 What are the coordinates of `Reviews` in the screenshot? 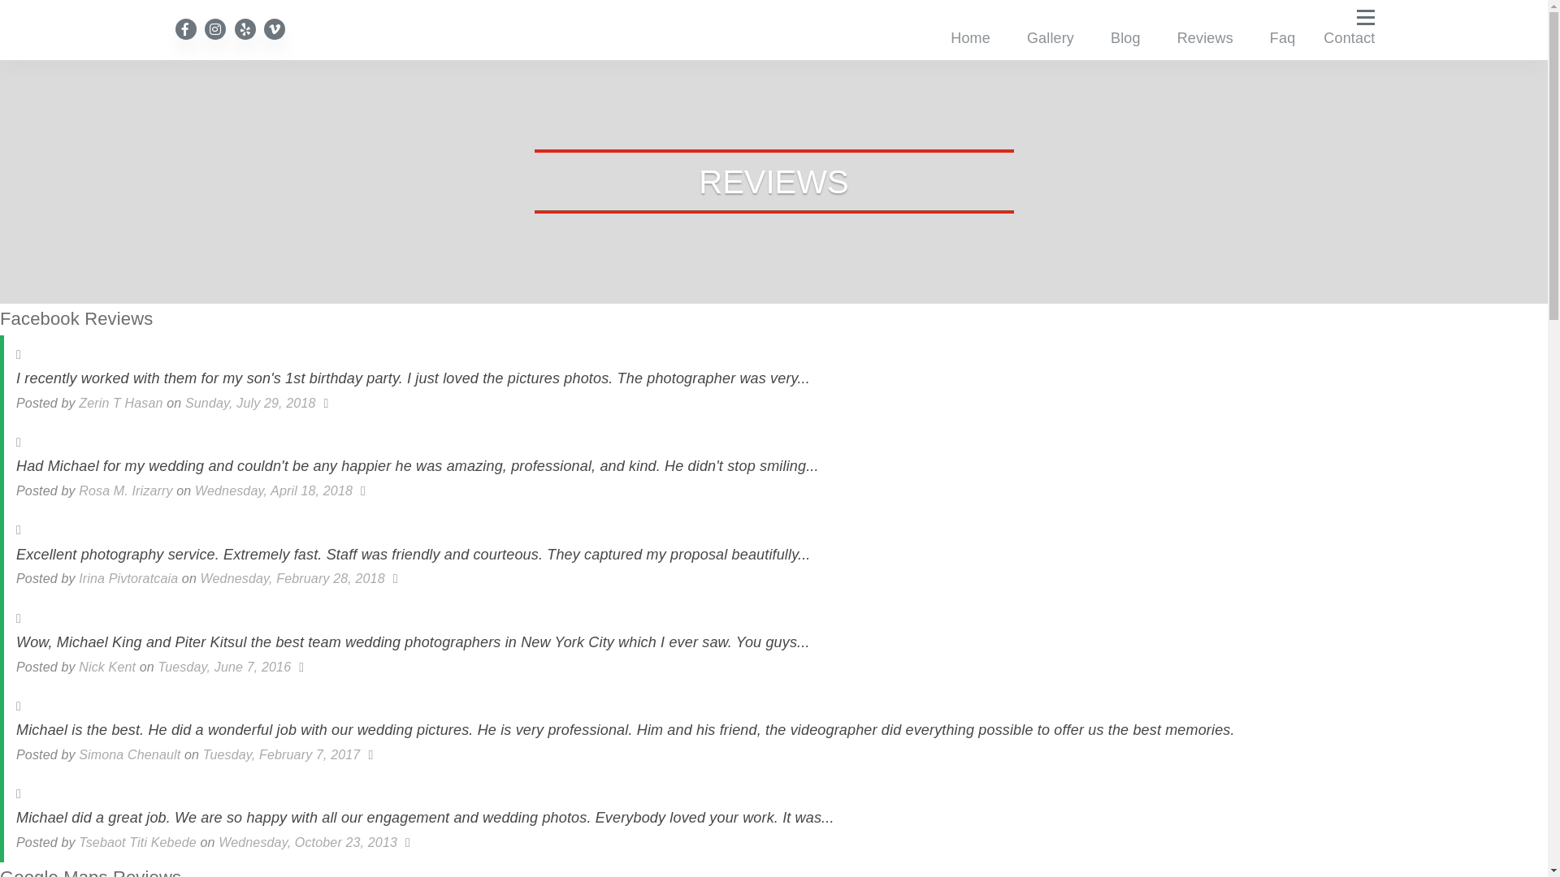 It's located at (1206, 39).